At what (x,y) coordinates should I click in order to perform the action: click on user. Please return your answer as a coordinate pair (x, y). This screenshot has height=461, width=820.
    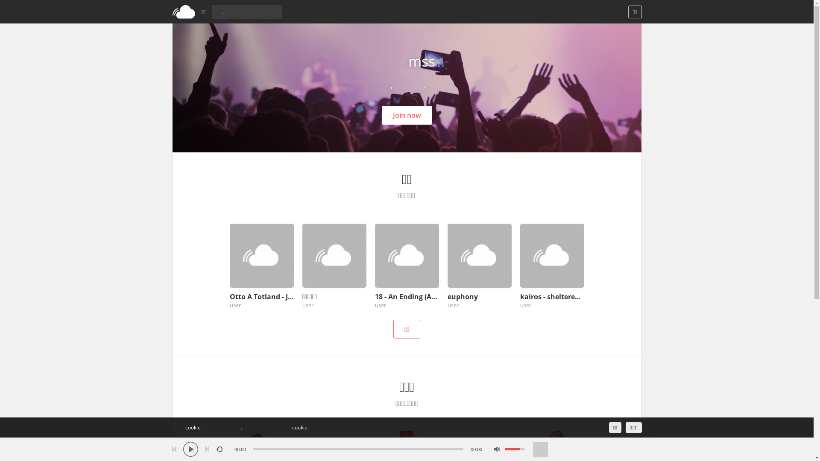
    Looking at the image, I should click on (308, 305).